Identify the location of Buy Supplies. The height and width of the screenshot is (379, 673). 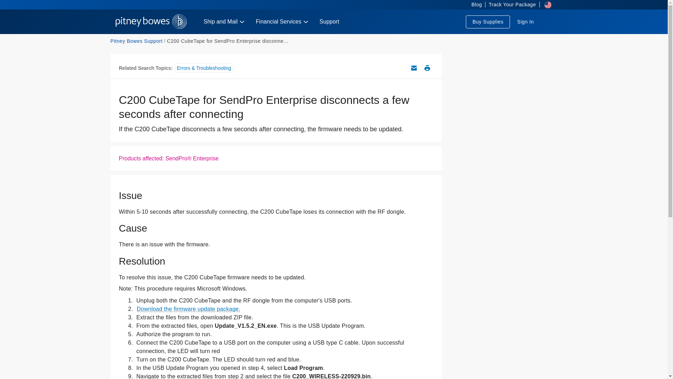
(488, 22).